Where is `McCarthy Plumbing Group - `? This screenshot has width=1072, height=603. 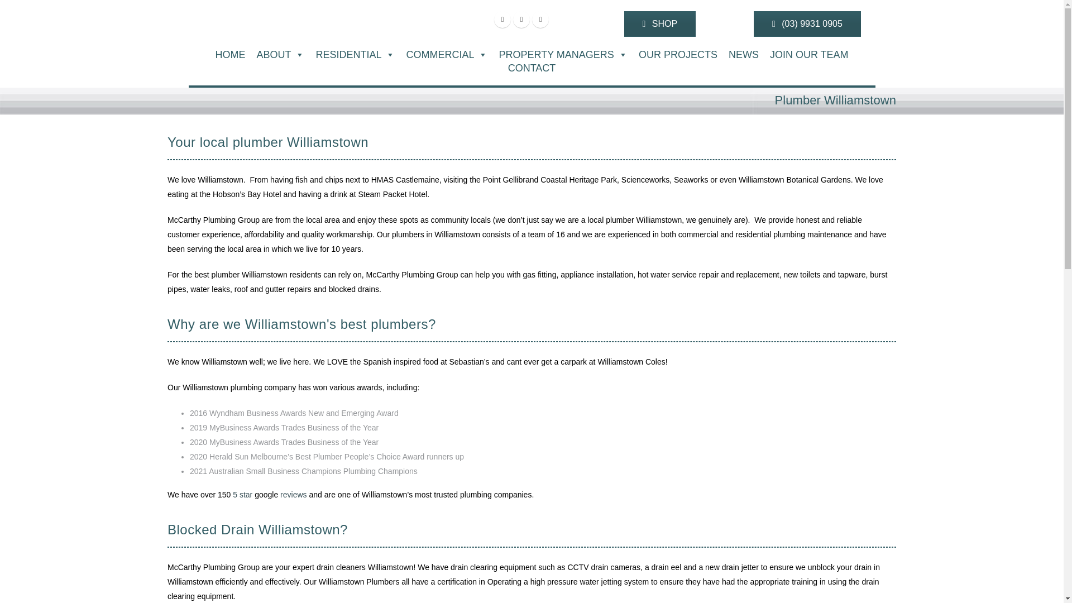
McCarthy Plumbing Group -  is located at coordinates (252, 7).